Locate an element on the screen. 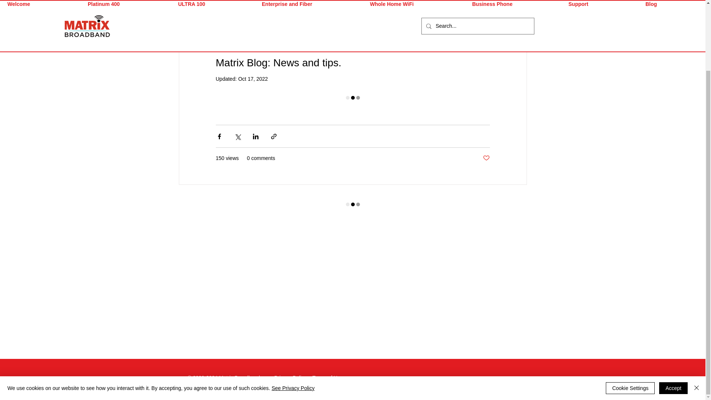 Image resolution: width=711 pixels, height=400 pixels. Terms of Use is located at coordinates (327, 378).